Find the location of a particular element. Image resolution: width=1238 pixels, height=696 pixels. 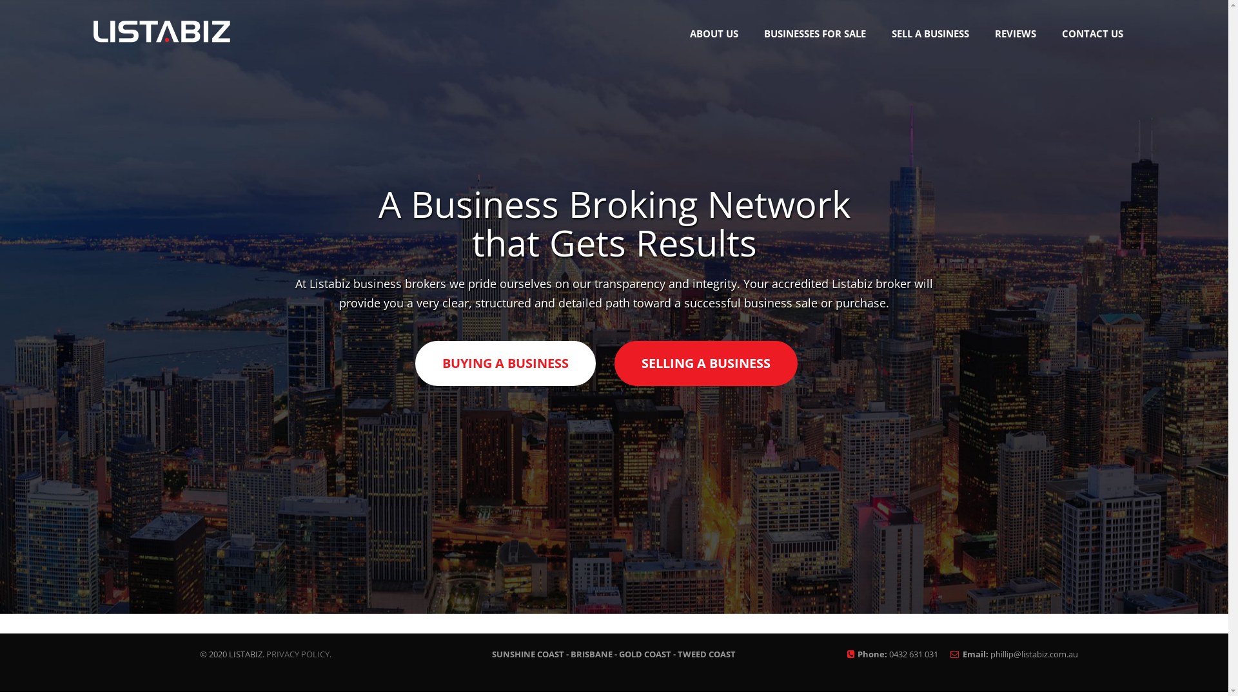

BUSINESSES FOR SALE is located at coordinates (815, 34).